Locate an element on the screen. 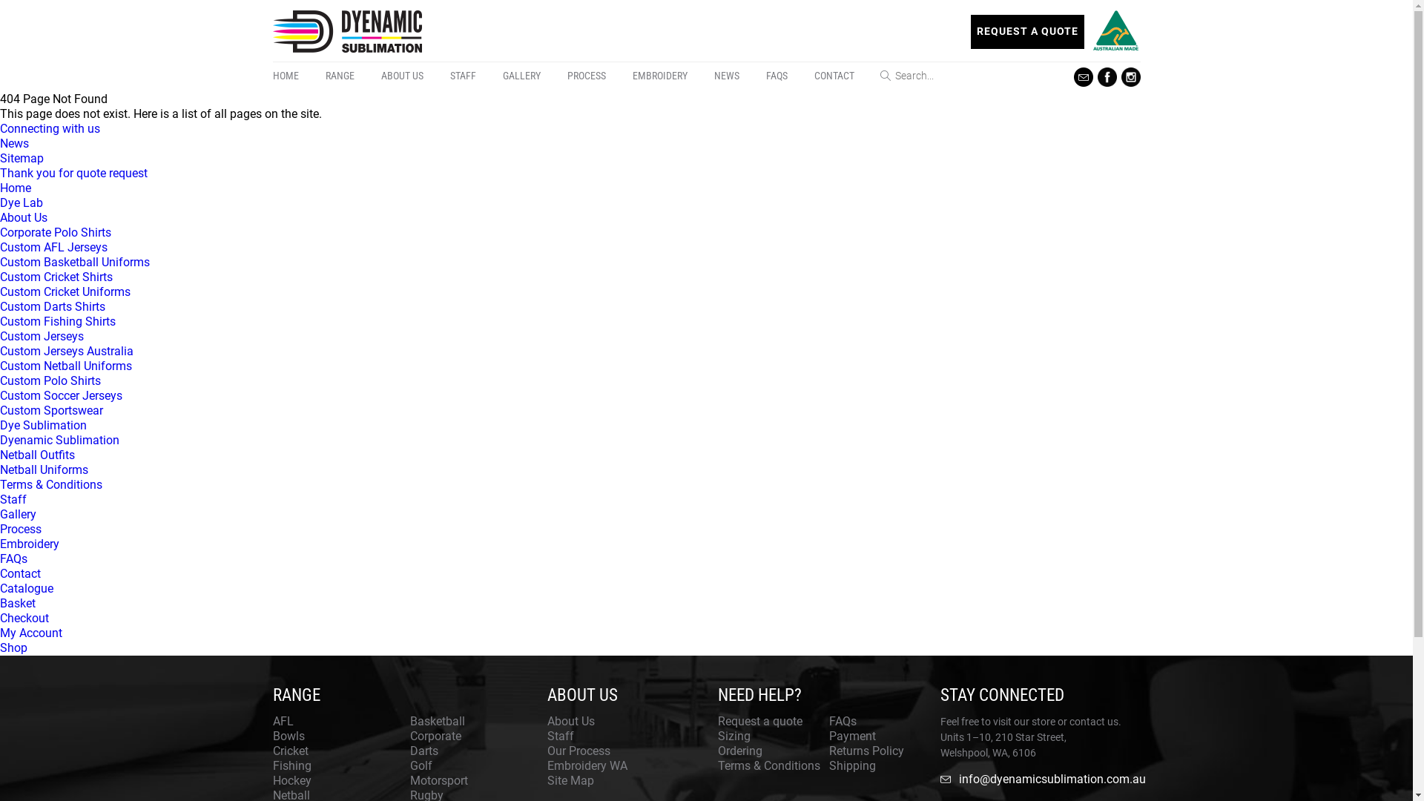  Corporate Polo Shirts is located at coordinates (56, 233).